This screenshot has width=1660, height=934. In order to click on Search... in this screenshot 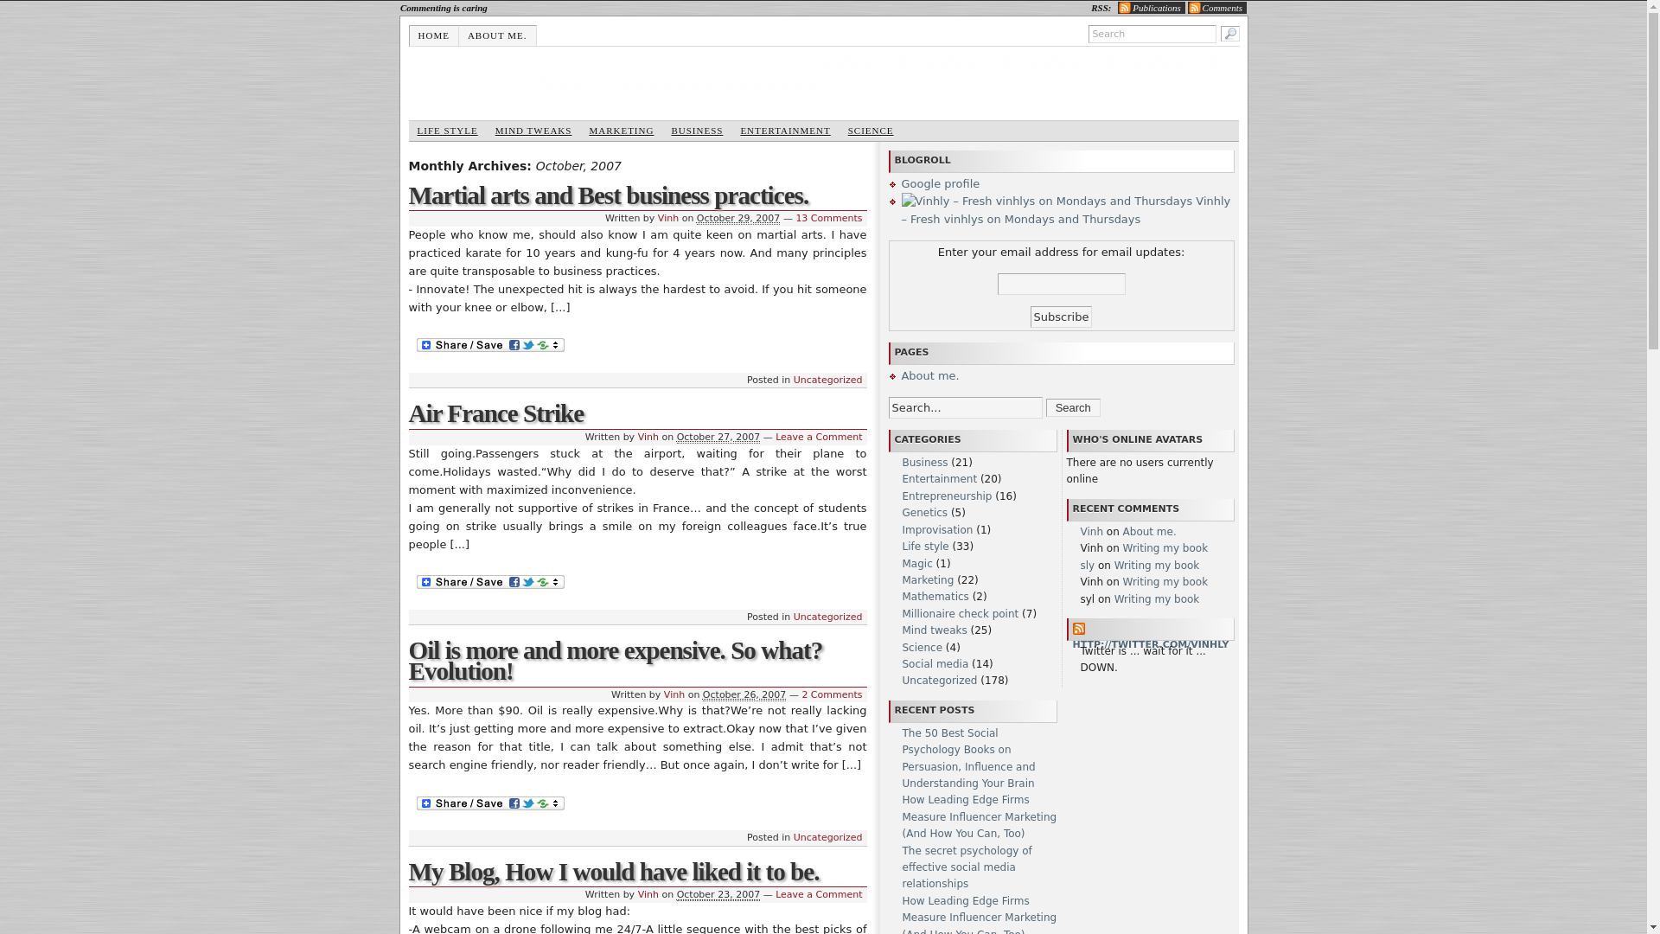, I will do `click(965, 407)`.